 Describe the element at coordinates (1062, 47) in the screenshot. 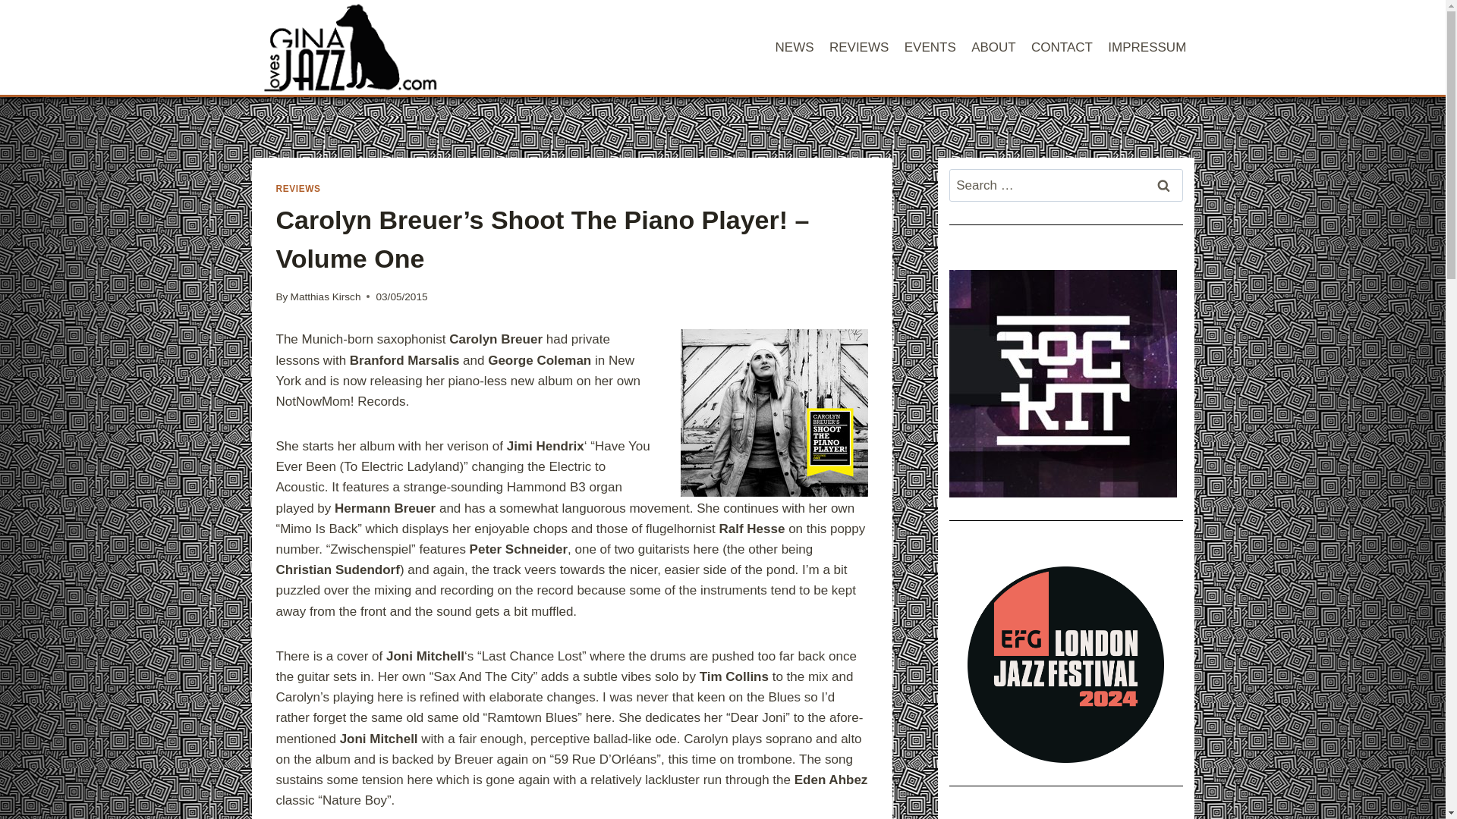

I see `CONTACT` at that location.